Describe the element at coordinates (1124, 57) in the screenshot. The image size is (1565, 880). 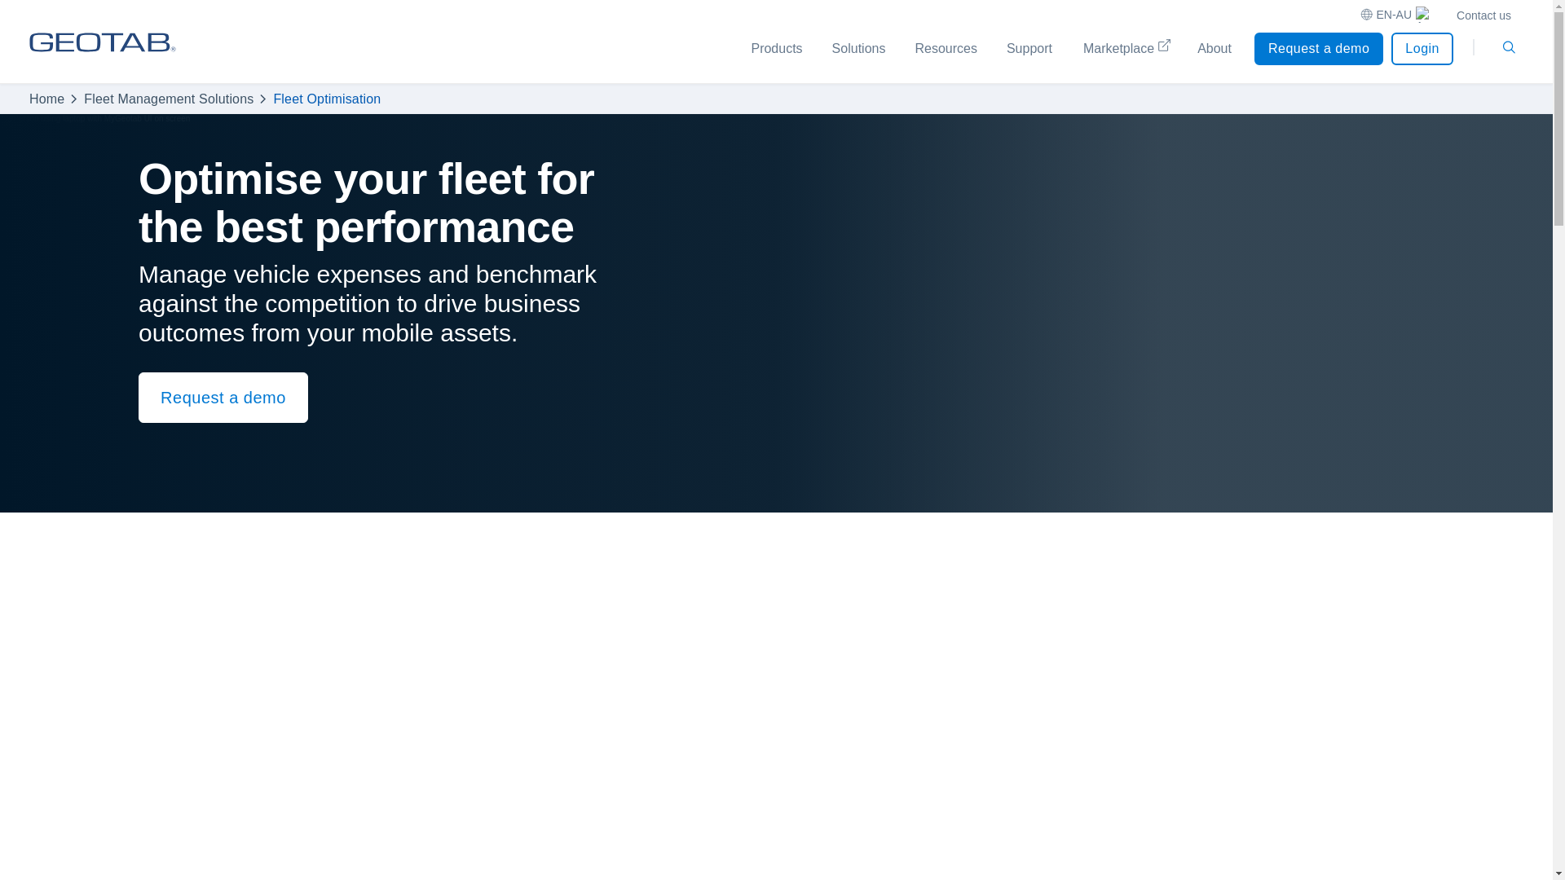
I see `This link may open in a new tab` at that location.